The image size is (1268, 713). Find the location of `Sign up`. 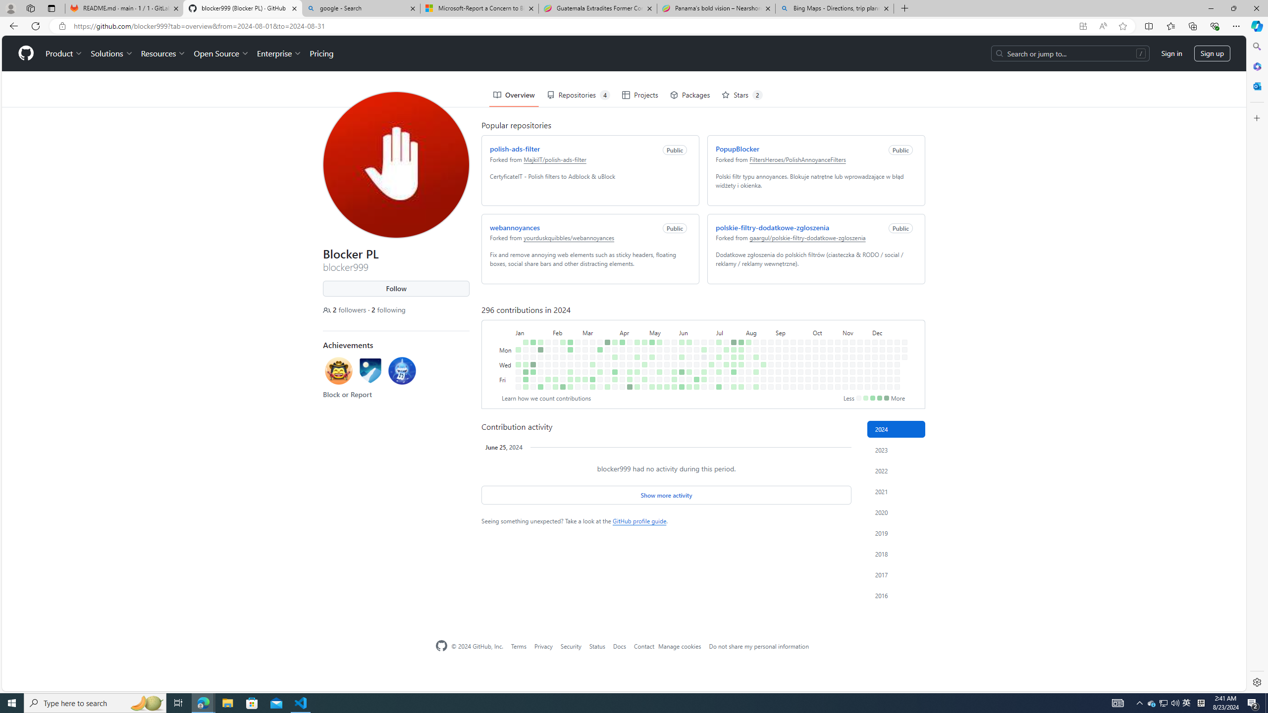

Sign up is located at coordinates (1210, 18).